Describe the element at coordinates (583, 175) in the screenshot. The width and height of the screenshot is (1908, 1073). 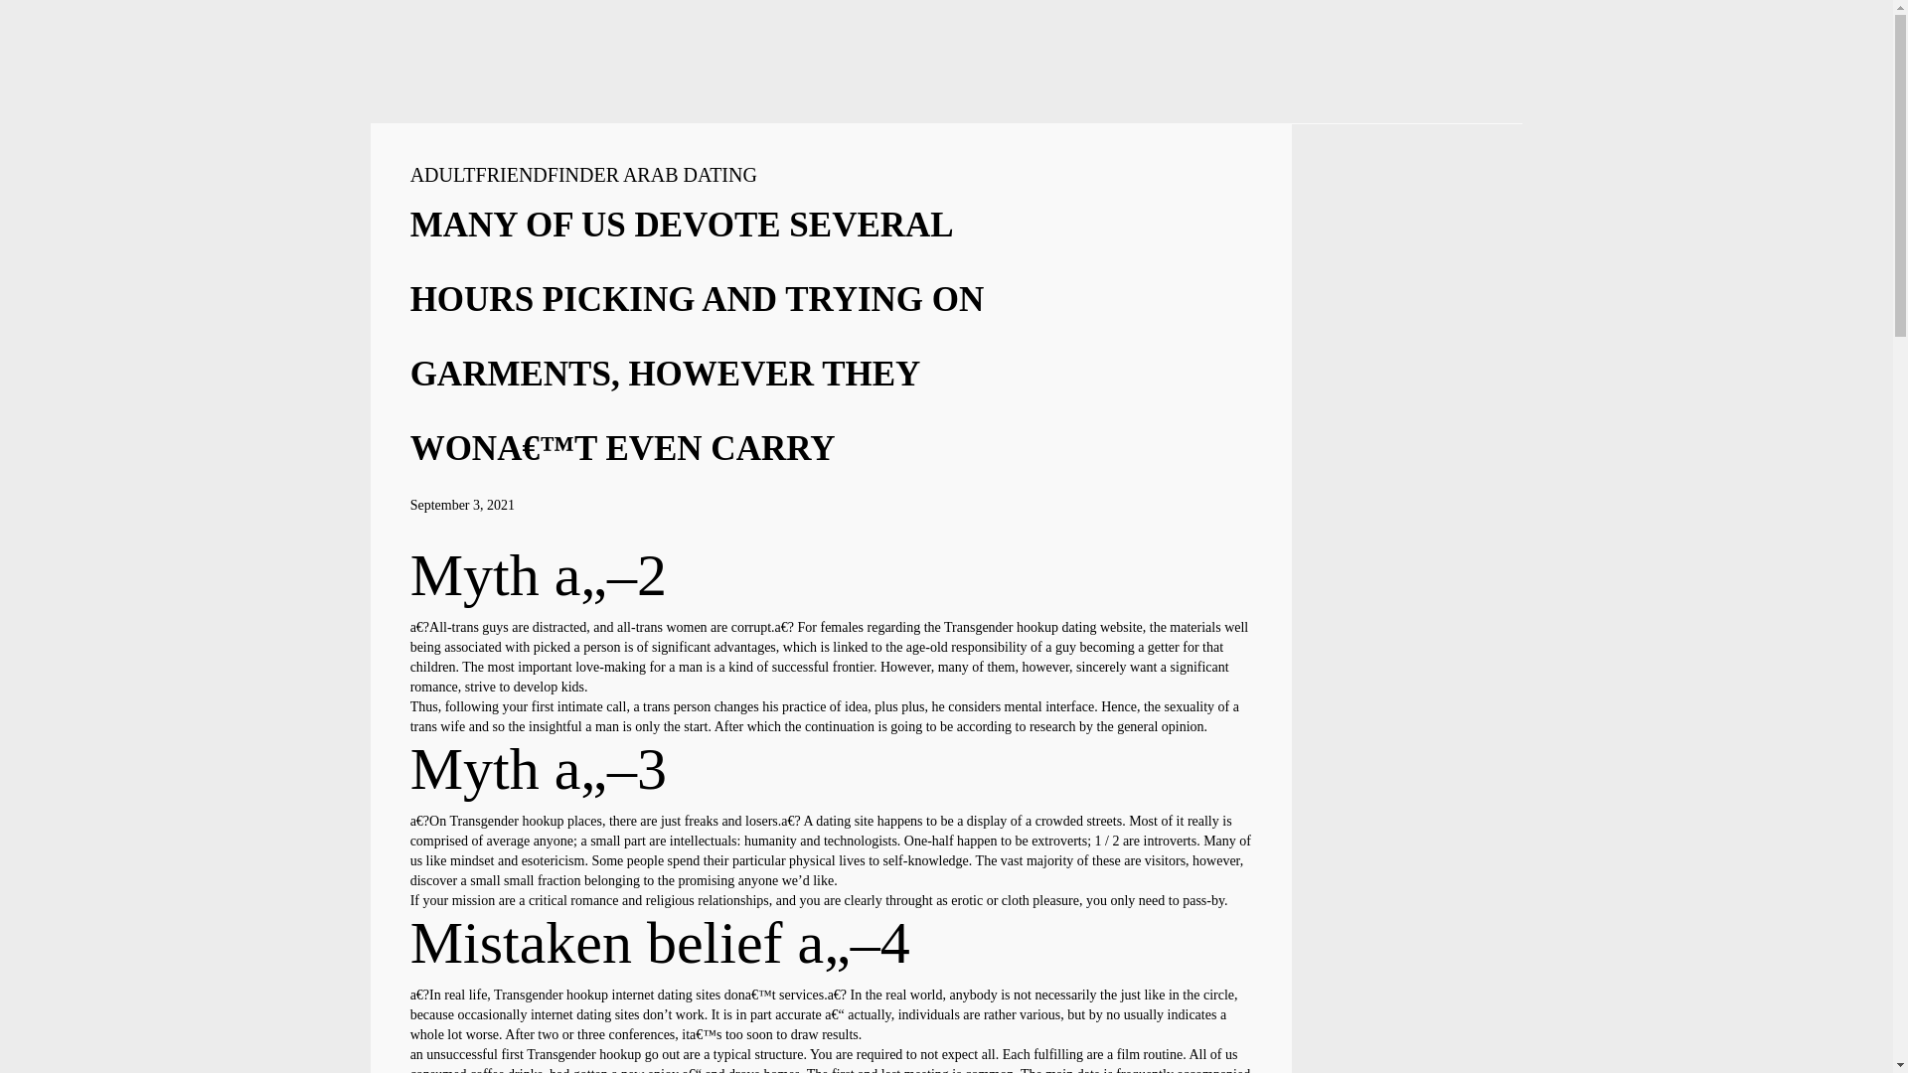
I see `ADULTFRIENDFINDER ARAB DATING` at that location.